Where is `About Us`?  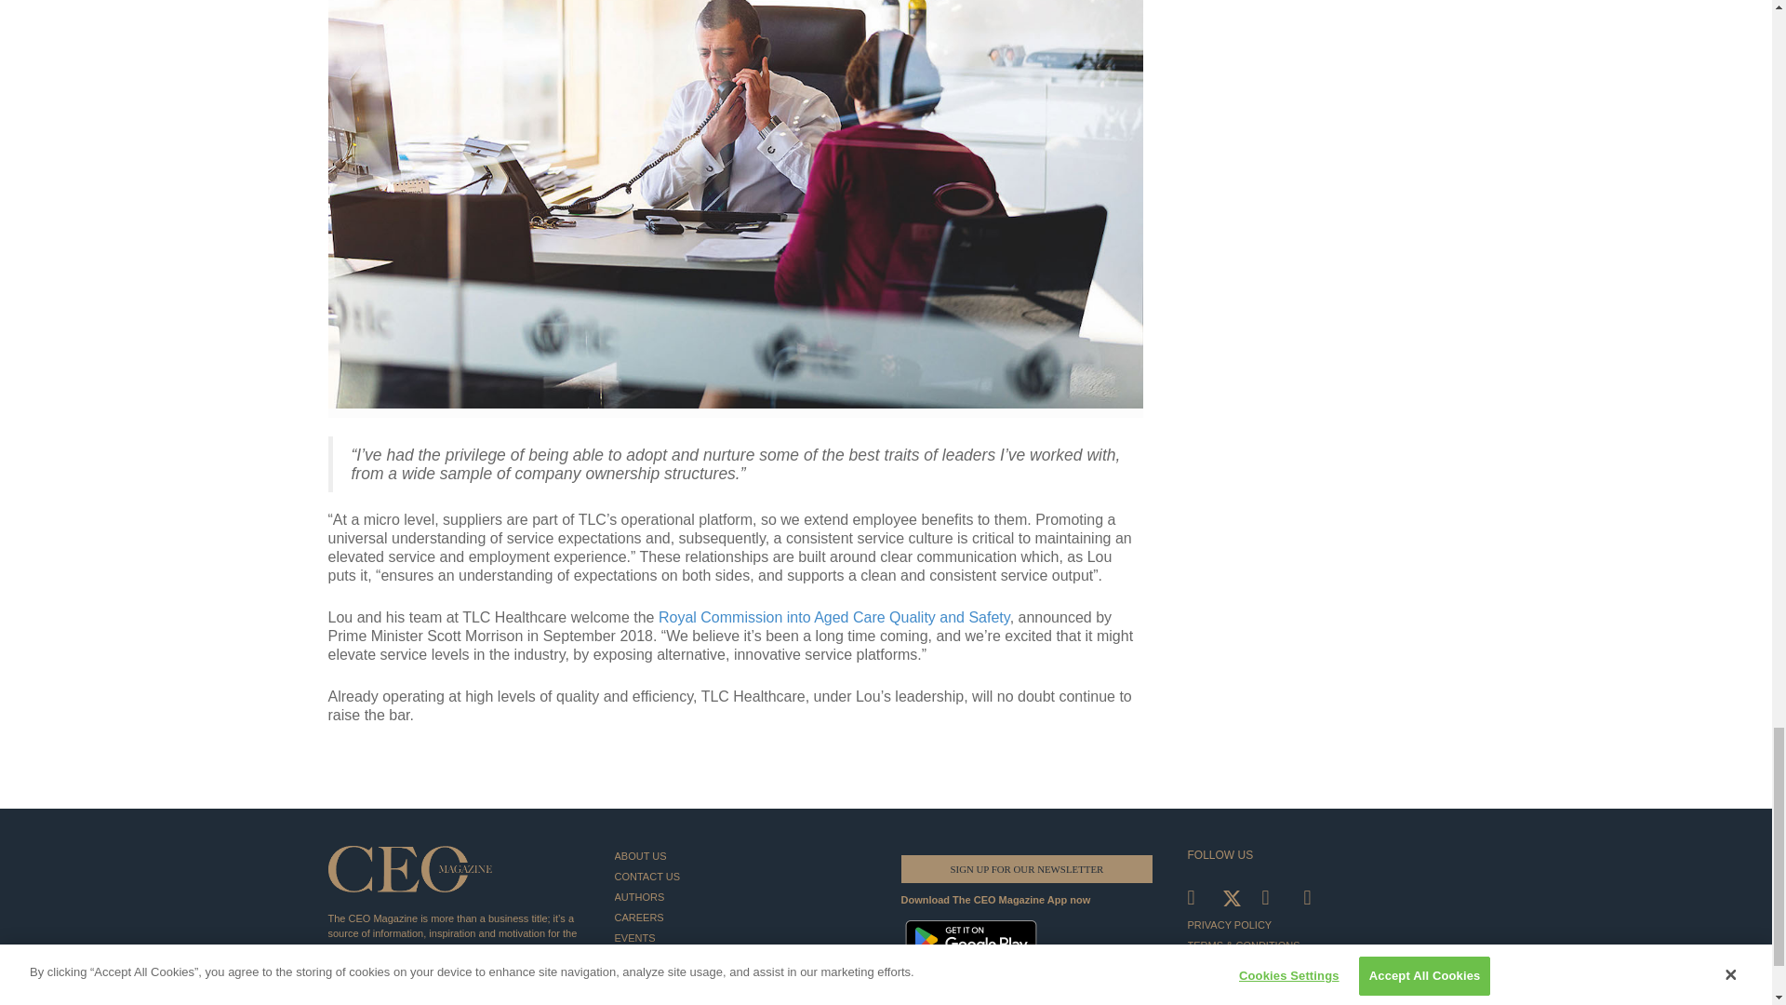
About Us is located at coordinates (742, 856).